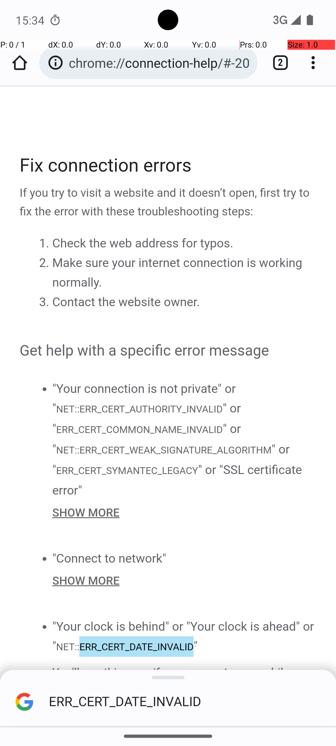  Describe the element at coordinates (169, 203) in the screenshot. I see `If you try to visit a website and it doesn’t open, first try to fix the error with these troubleshooting steps:` at that location.